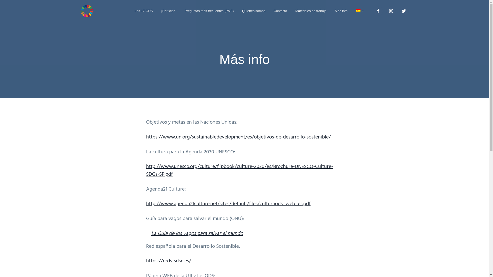 The image size is (493, 277). Describe the element at coordinates (144, 11) in the screenshot. I see `Los 17 ODS` at that location.